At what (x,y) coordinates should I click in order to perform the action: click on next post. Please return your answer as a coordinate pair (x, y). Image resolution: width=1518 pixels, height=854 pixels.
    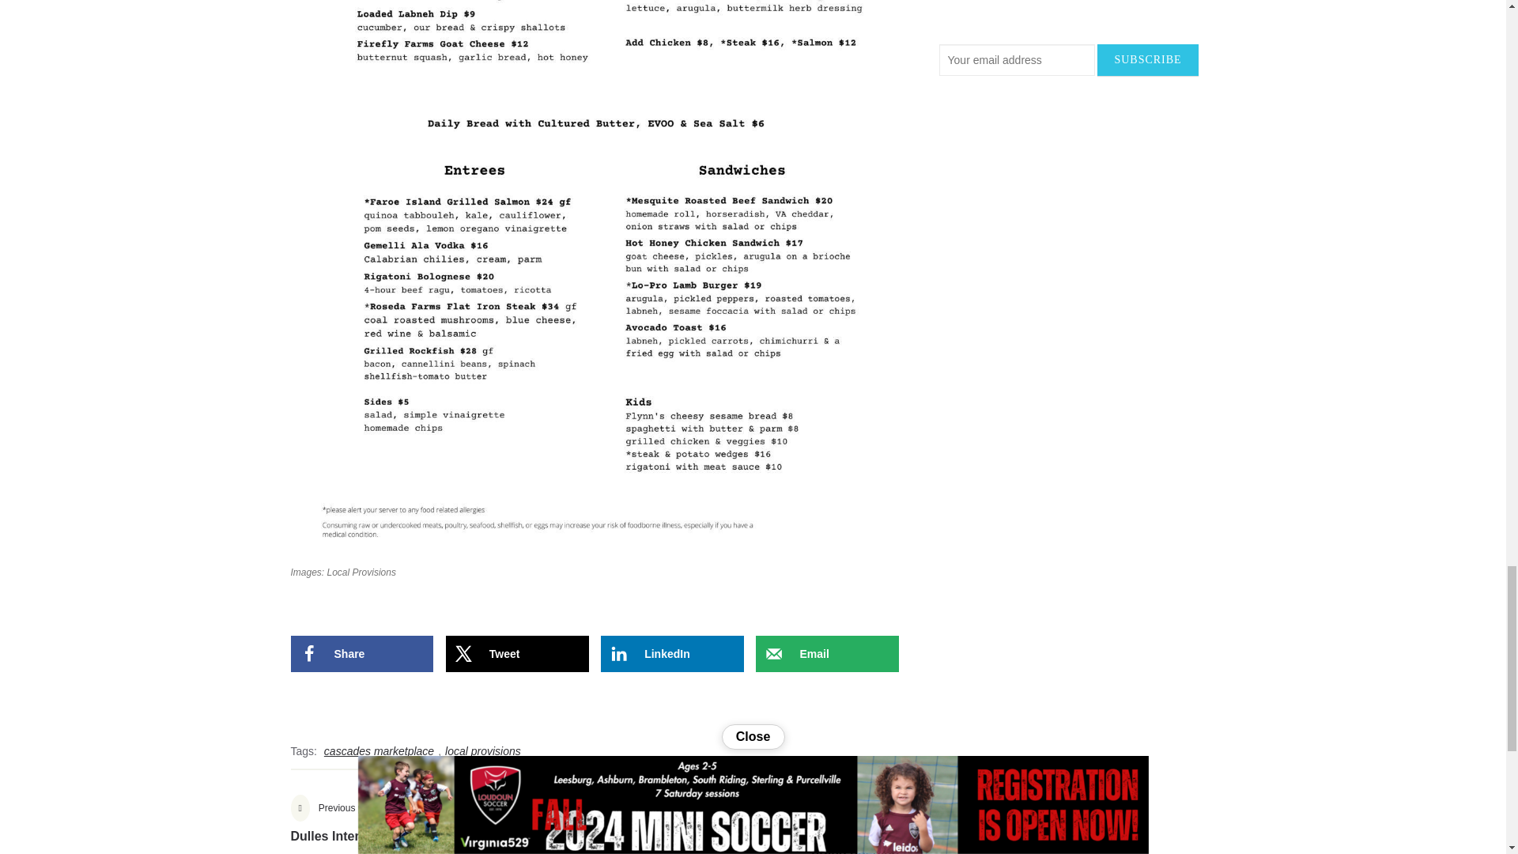
    Looking at the image, I should click on (746, 828).